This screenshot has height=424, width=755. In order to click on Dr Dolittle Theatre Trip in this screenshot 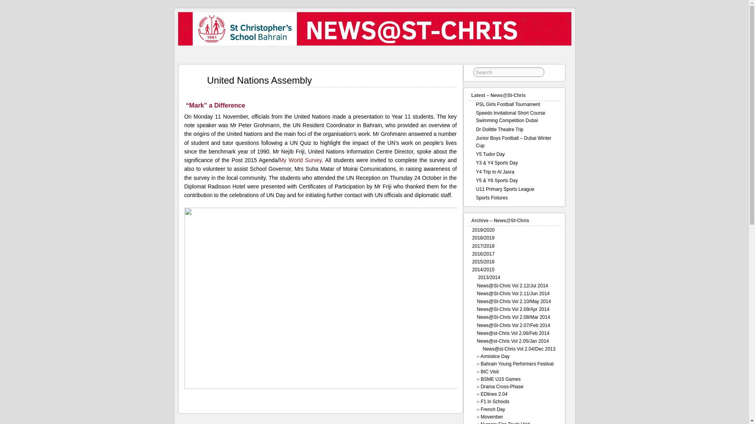, I will do `click(499, 129)`.